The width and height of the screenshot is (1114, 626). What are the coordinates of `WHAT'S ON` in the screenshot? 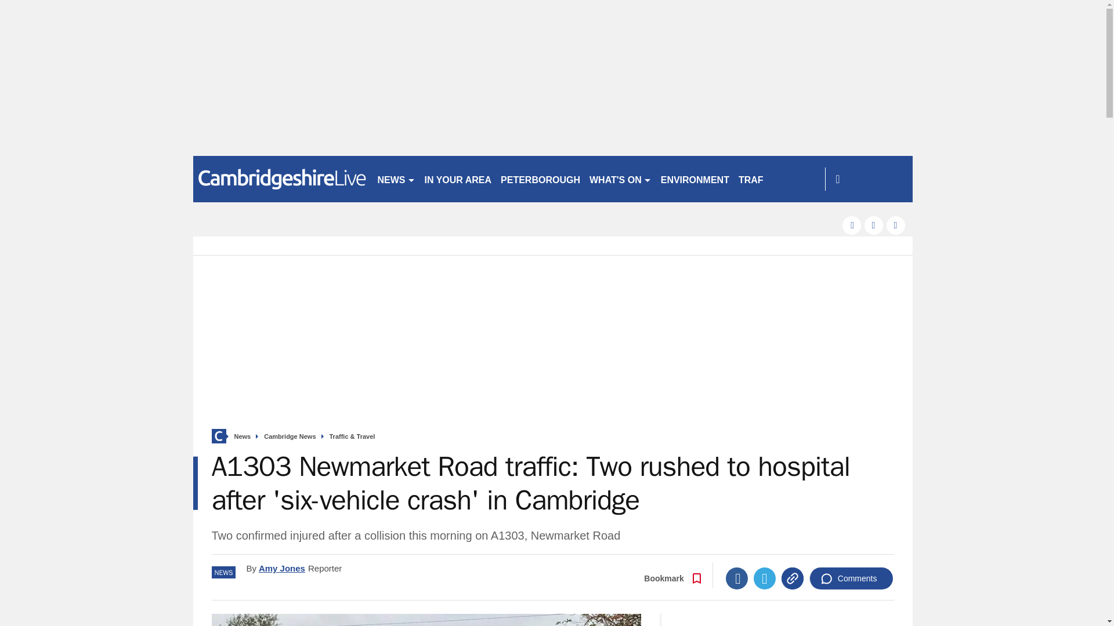 It's located at (620, 179).